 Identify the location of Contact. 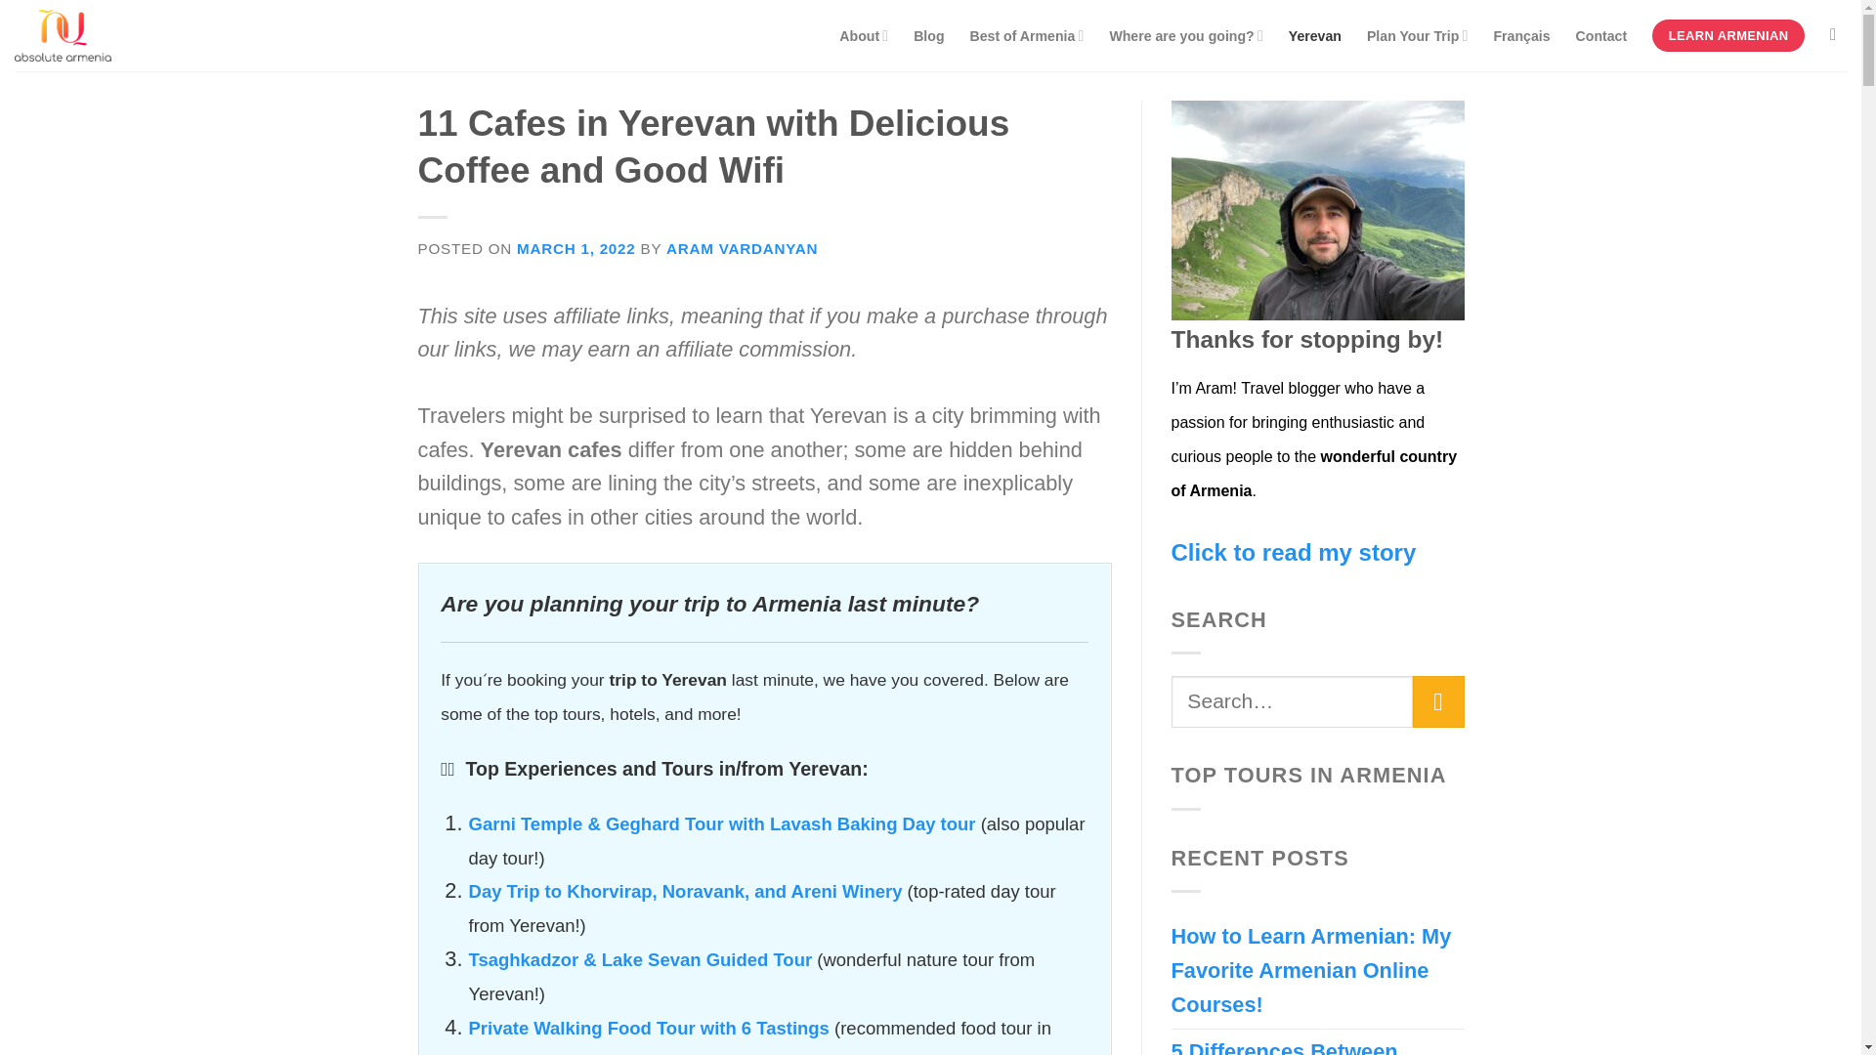
(1601, 36).